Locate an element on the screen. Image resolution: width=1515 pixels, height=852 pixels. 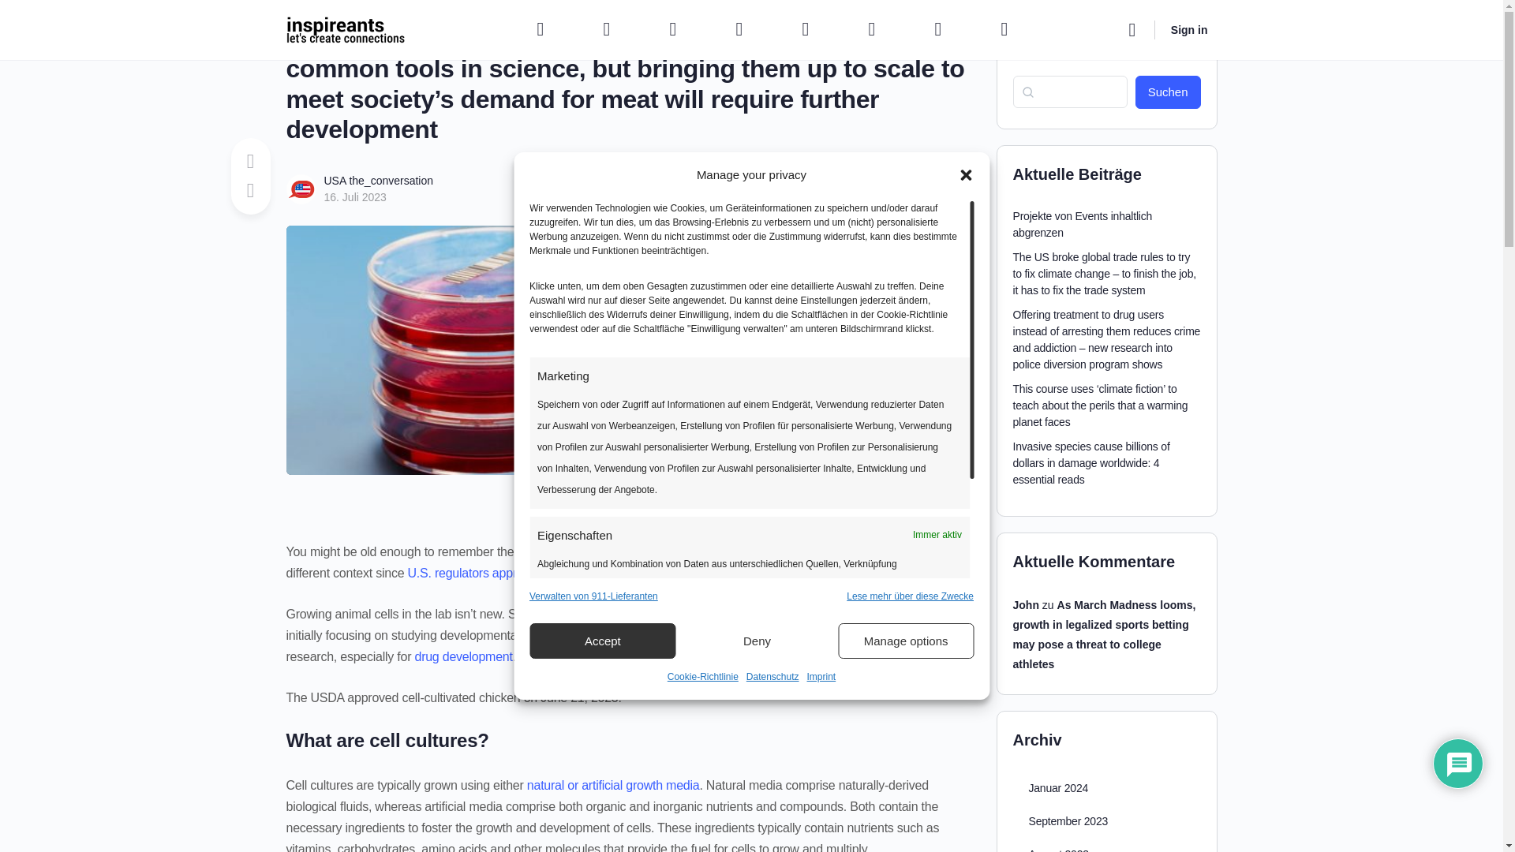
Verwalten von 911-Lieferanten is located at coordinates (593, 596).